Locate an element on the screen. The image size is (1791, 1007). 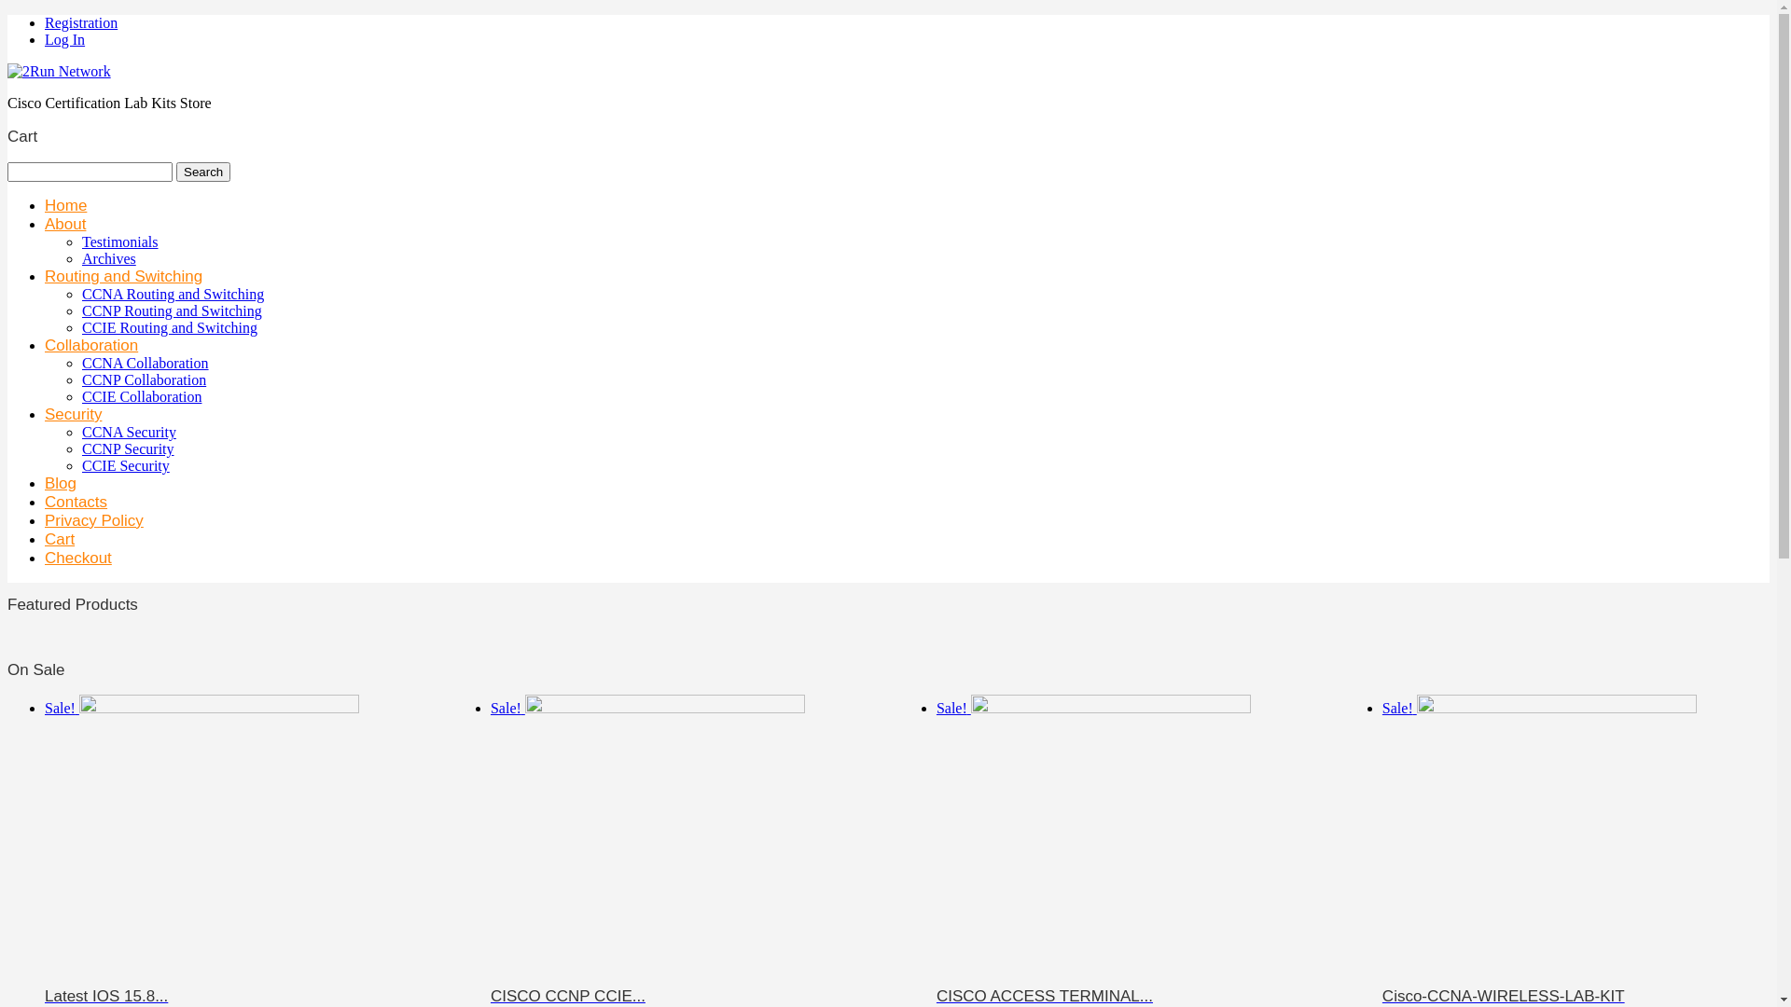
Home is located at coordinates (65, 205).